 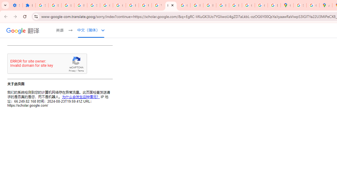 I want to click on Extensions, so click(x=29, y=5).